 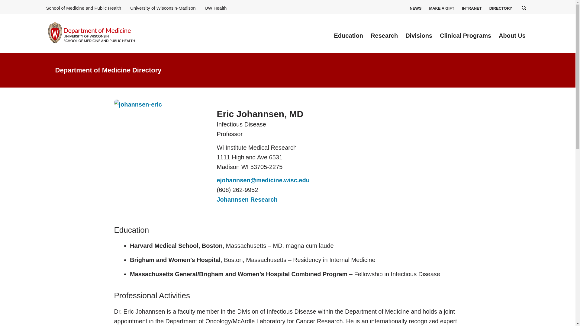 I want to click on MAKE A GIFT, so click(x=442, y=8).